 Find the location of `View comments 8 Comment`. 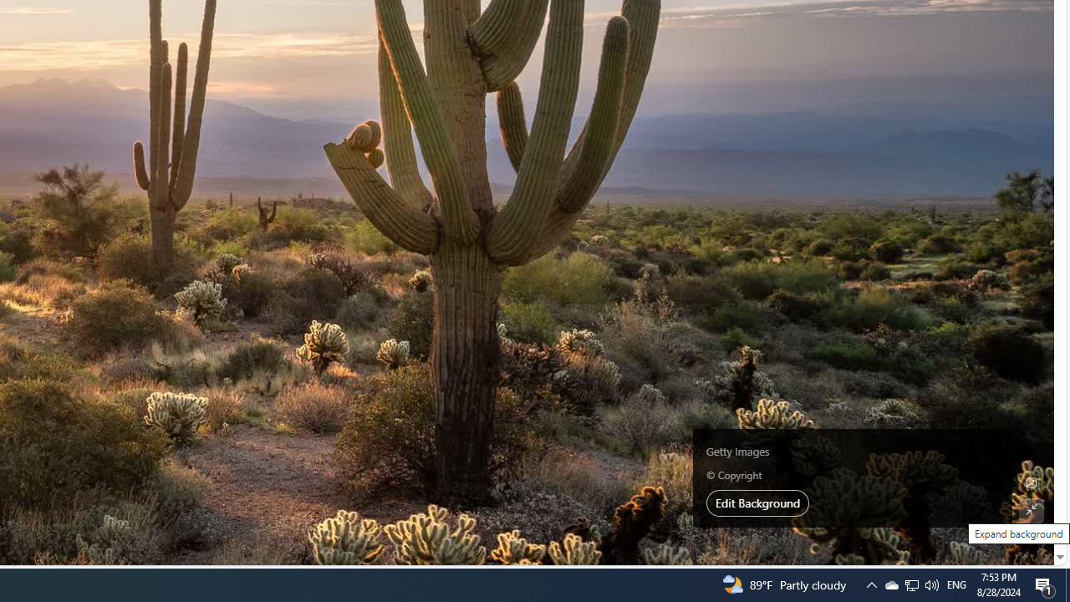

View comments 8 Comment is located at coordinates (233, 142).